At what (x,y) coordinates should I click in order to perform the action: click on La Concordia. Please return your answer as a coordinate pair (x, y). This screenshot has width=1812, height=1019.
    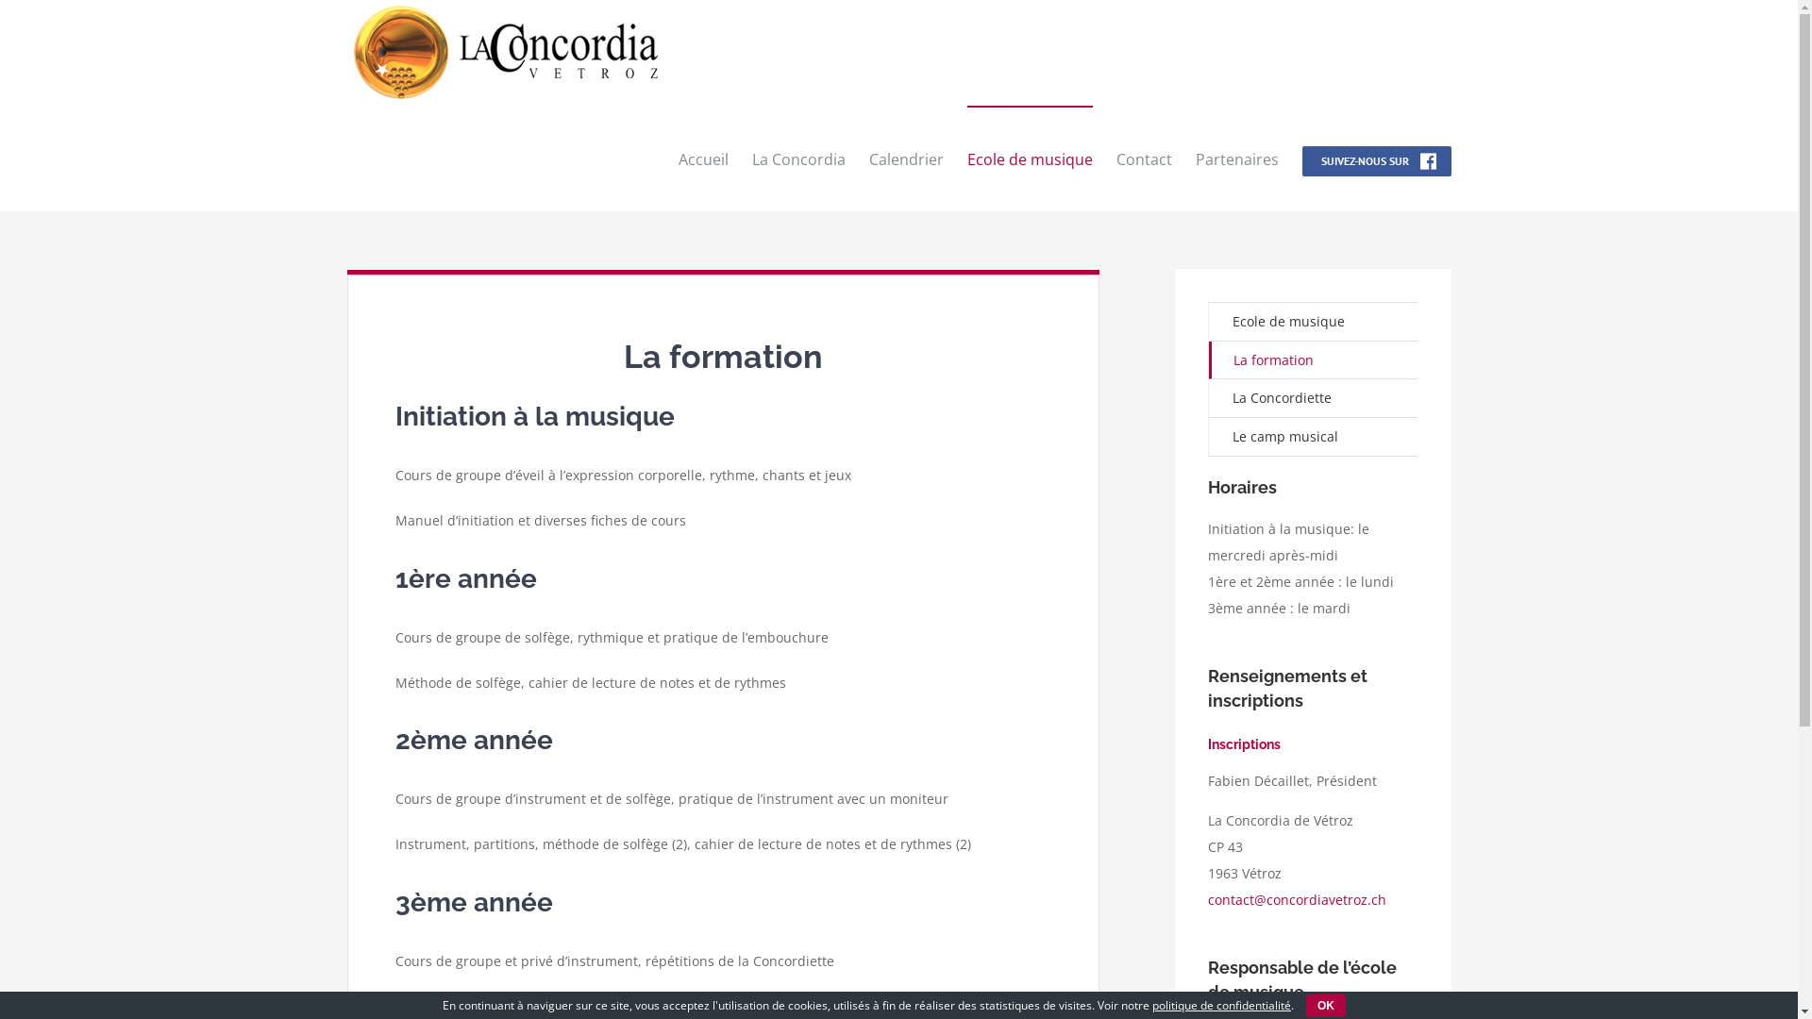
    Looking at the image, I should click on (798, 159).